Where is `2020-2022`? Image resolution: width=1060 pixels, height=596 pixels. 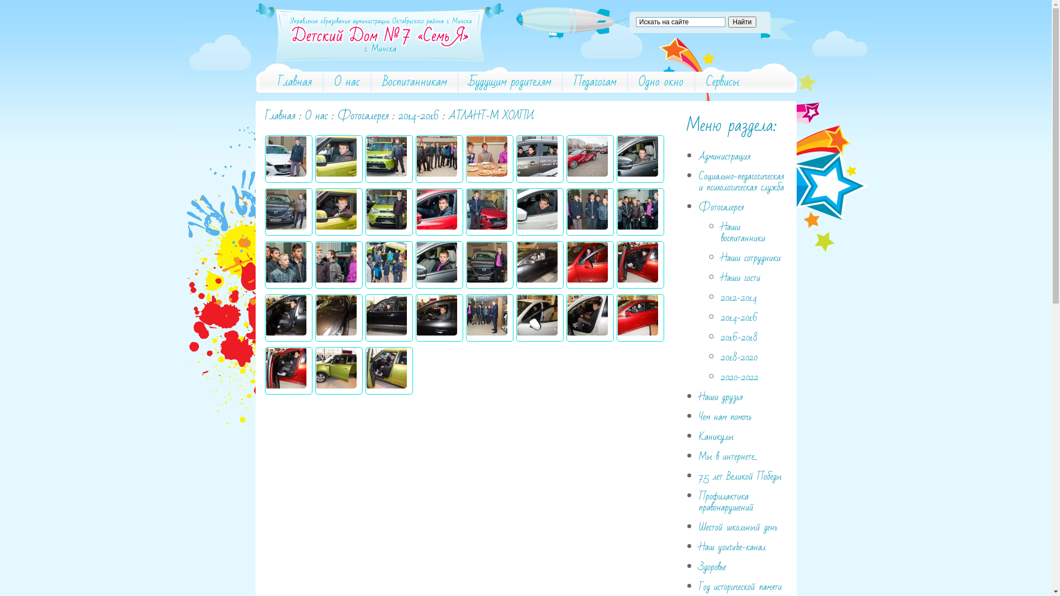
2020-2022 is located at coordinates (740, 377).